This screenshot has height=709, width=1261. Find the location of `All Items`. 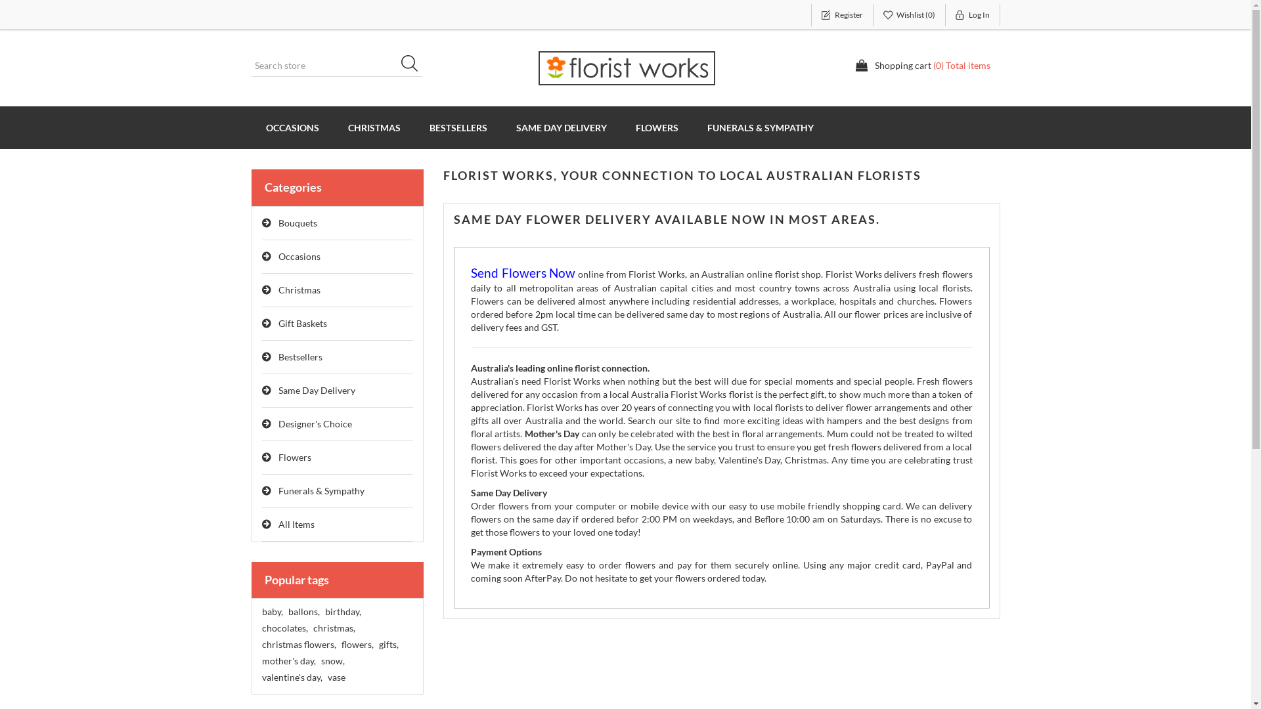

All Items is located at coordinates (338, 525).